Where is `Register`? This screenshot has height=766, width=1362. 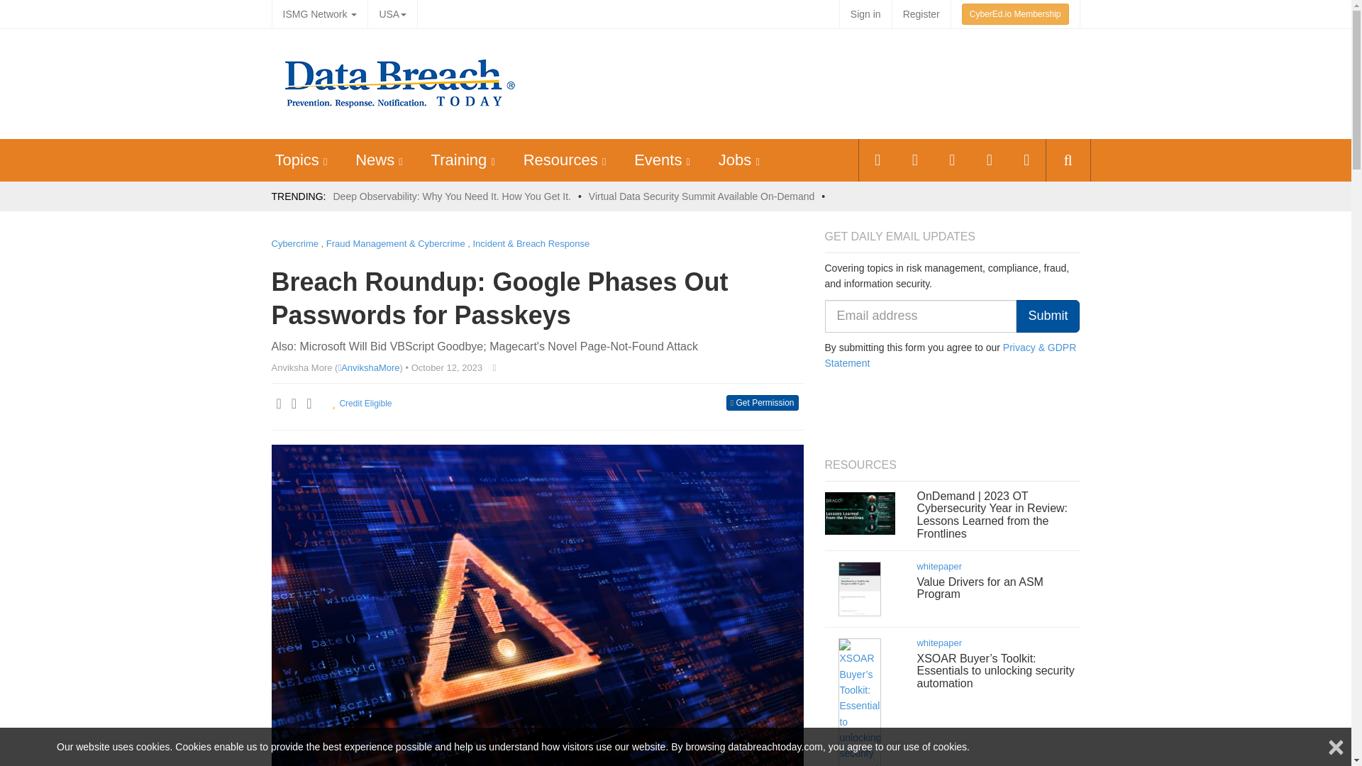
Register is located at coordinates (921, 14).